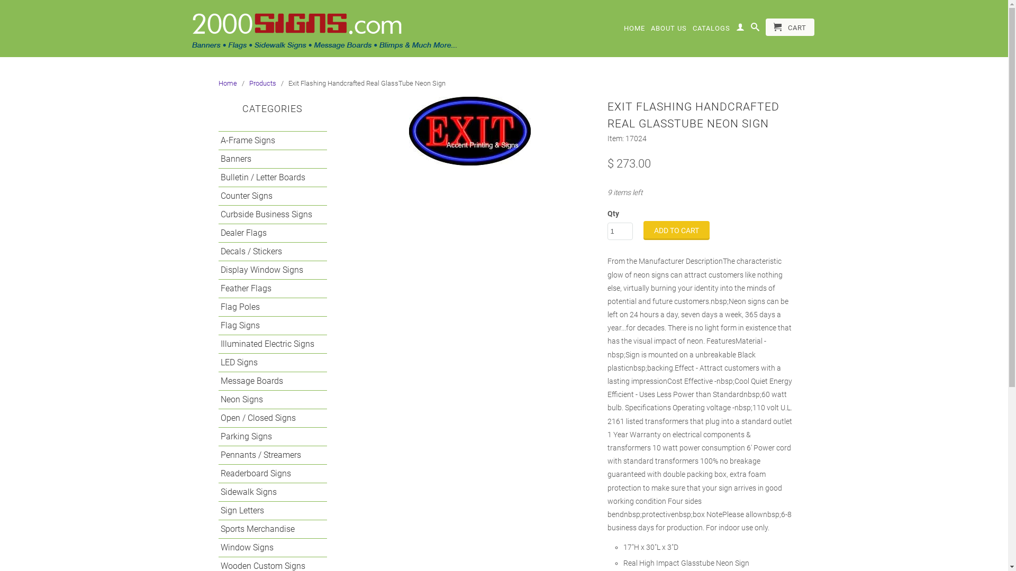 Image resolution: width=1016 pixels, height=571 pixels. I want to click on Message Boards, so click(268, 381).